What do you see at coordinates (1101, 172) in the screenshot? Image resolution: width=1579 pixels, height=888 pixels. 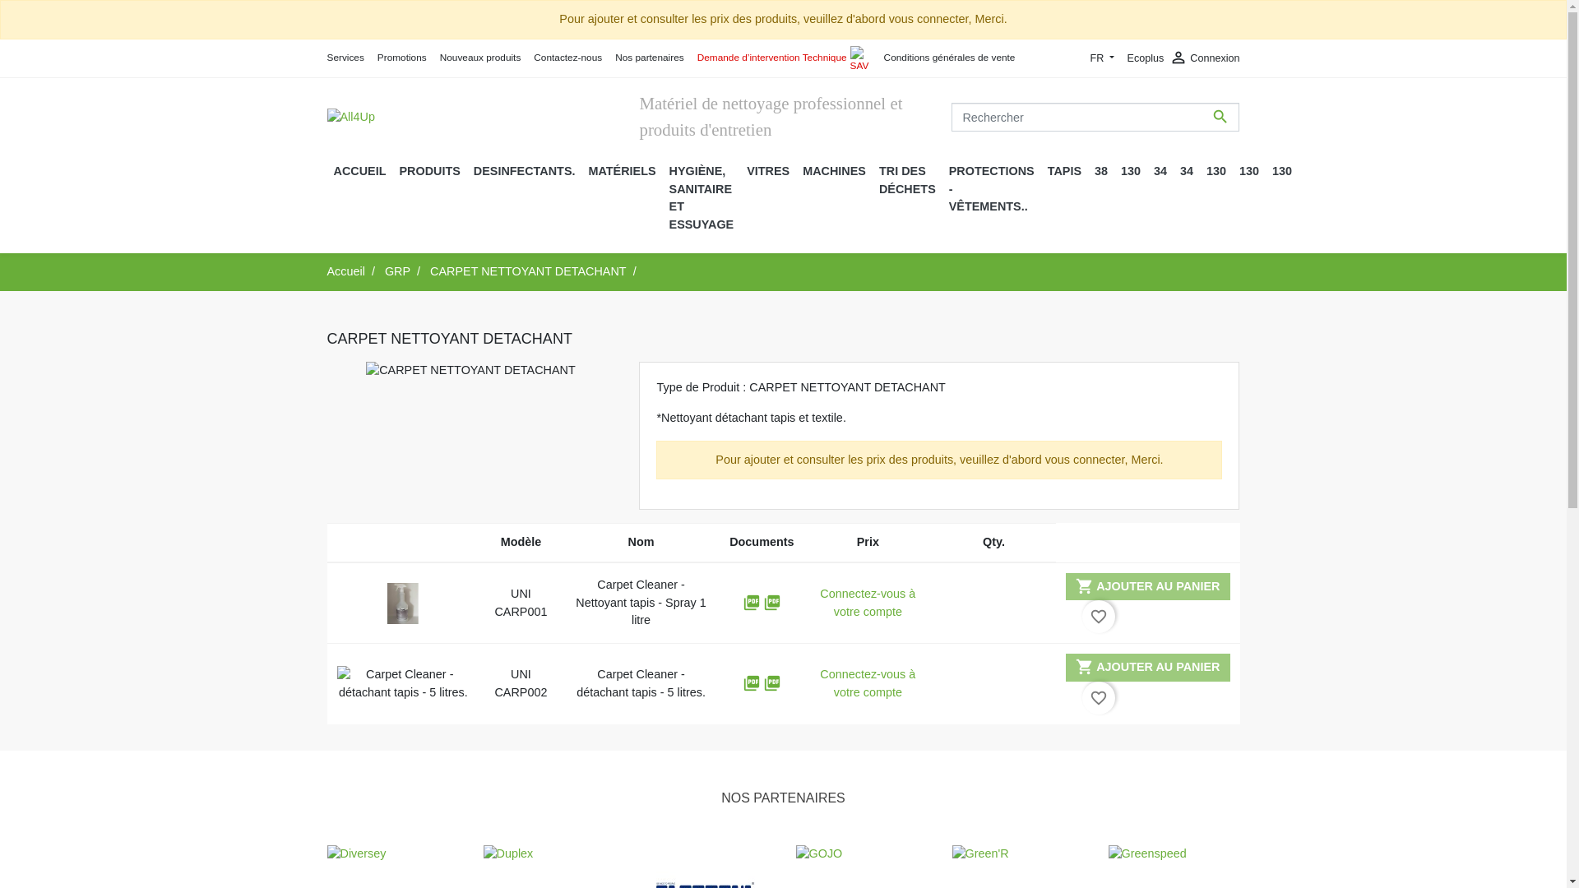 I see `38` at bounding box center [1101, 172].